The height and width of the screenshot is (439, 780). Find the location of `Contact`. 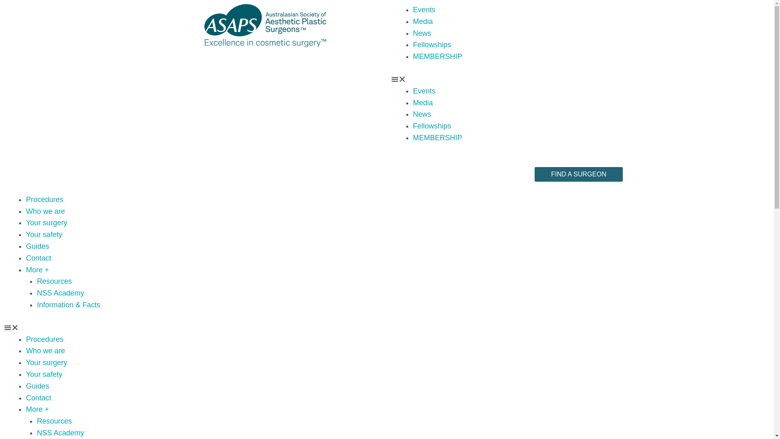

Contact is located at coordinates (39, 258).